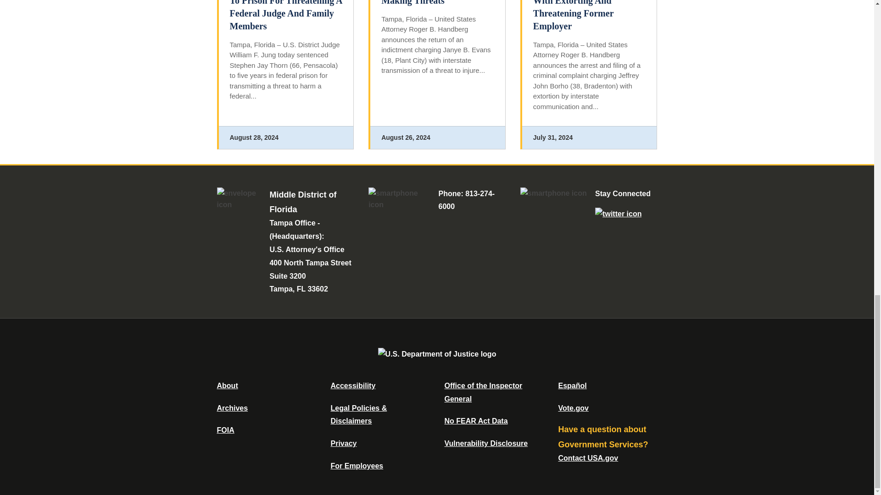 This screenshot has height=495, width=881. I want to click on Office of Information Policy, so click(225, 430).